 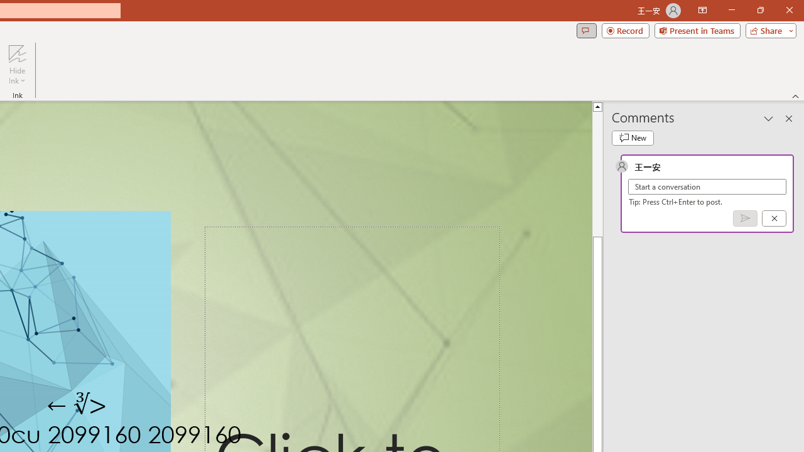 I want to click on Hide Ink, so click(x=17, y=53).